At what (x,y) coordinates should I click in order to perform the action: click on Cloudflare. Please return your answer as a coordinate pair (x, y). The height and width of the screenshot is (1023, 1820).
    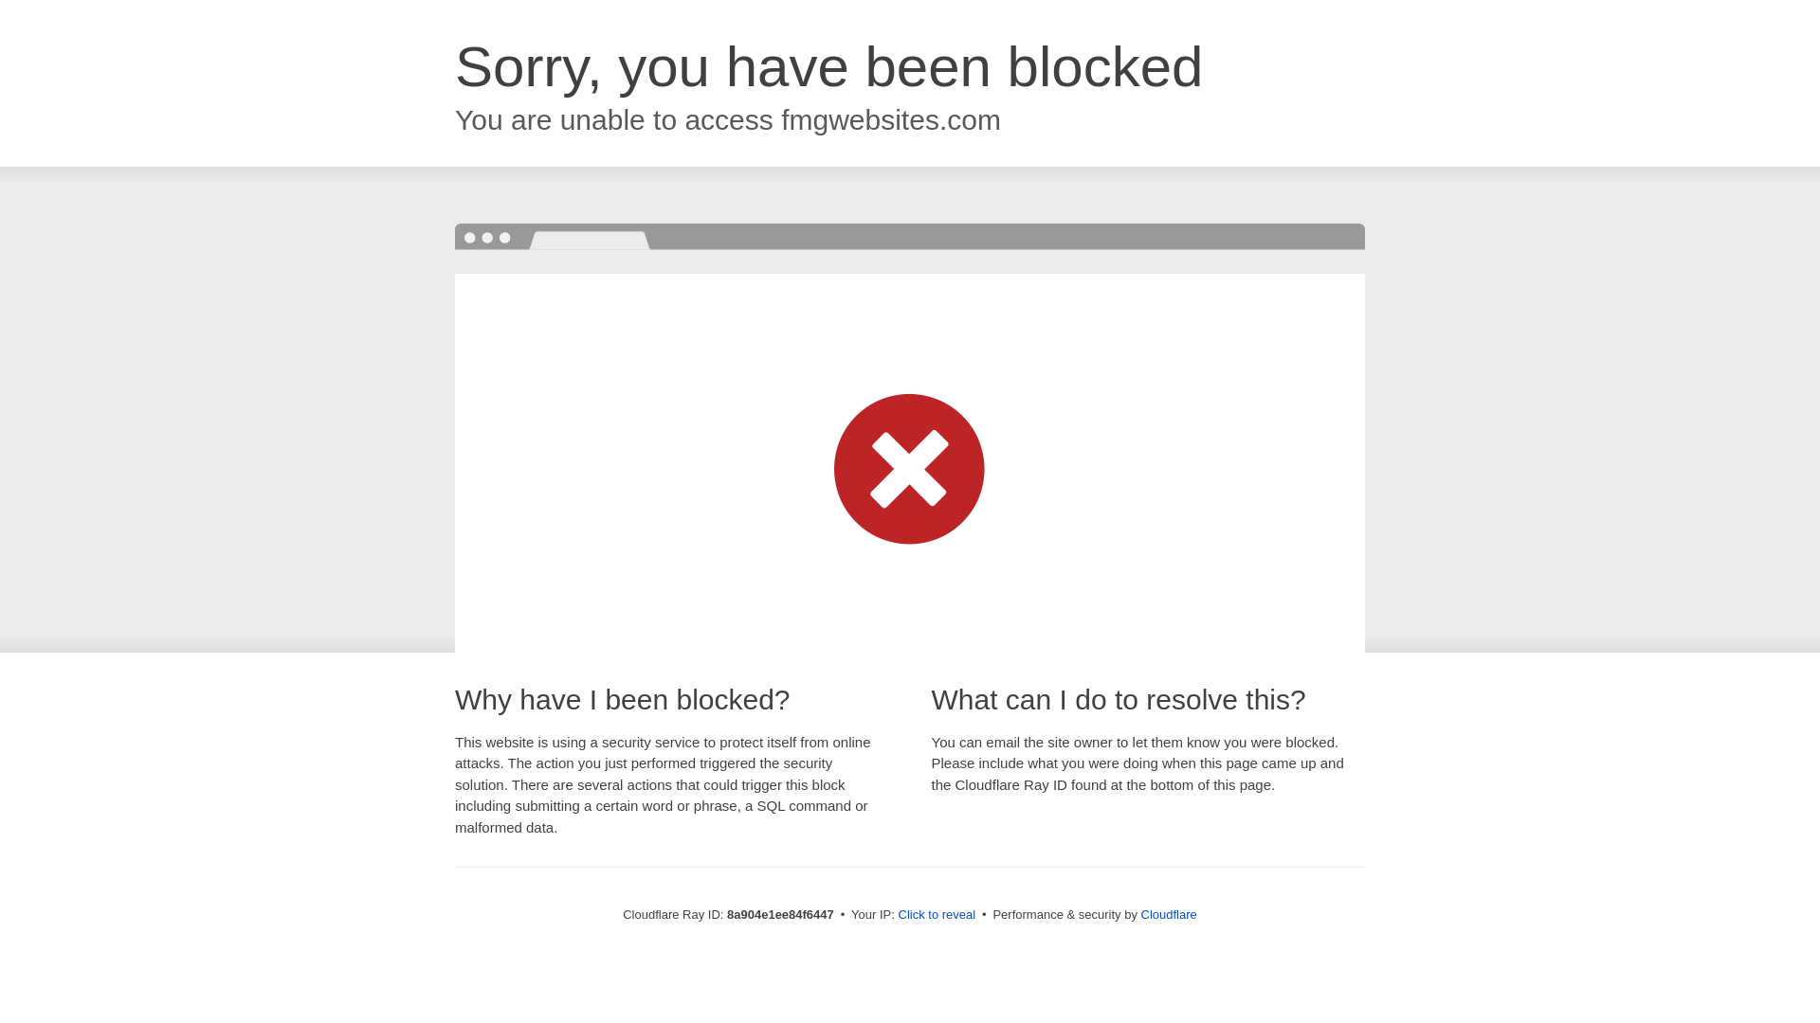
    Looking at the image, I should click on (1169, 914).